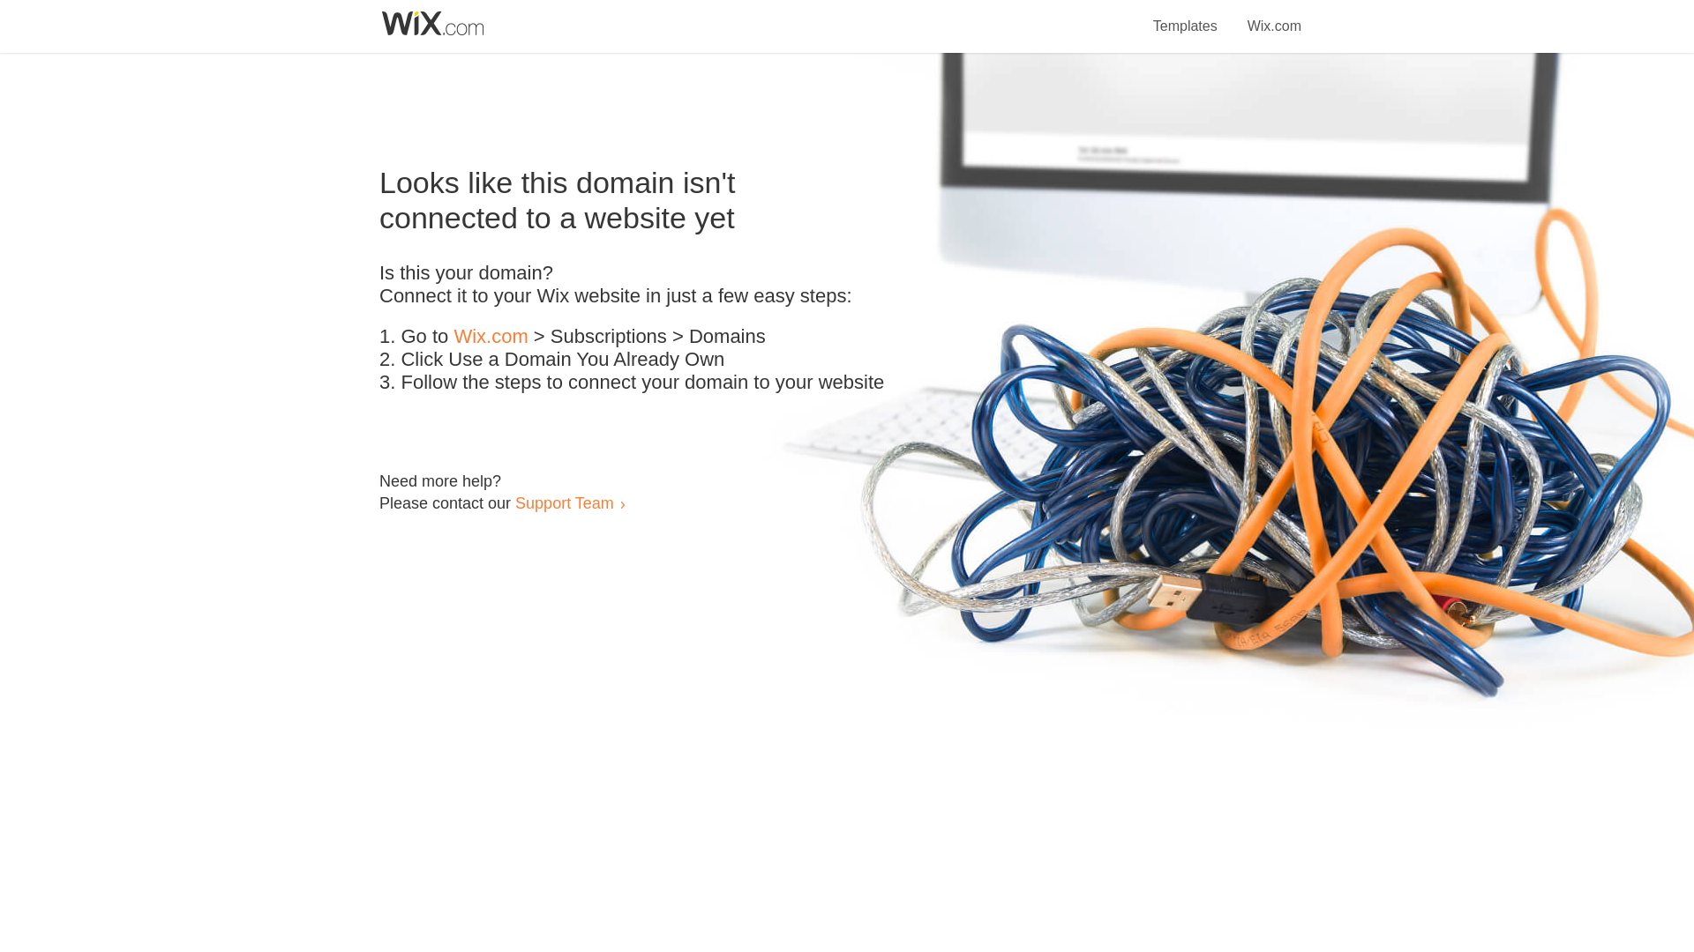 The height and width of the screenshot is (952, 1694). Describe the element at coordinates (1186, 16) in the screenshot. I see `Templates` at that location.